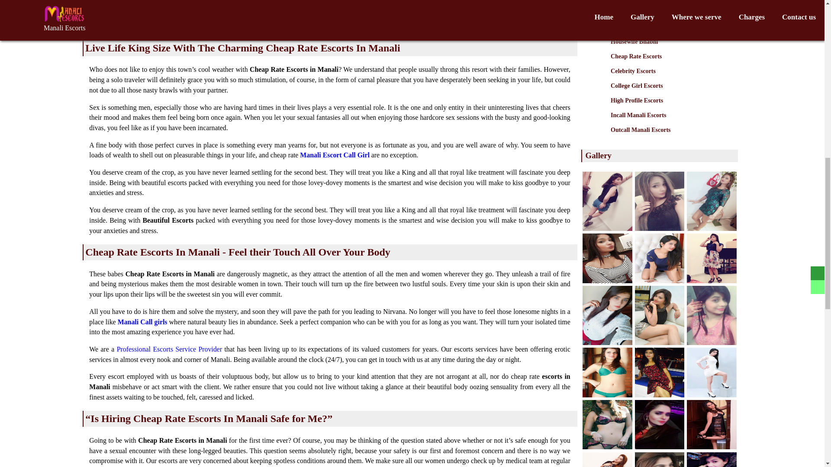  Describe the element at coordinates (668, 64) in the screenshot. I see `Cheap Rate Escorts` at that location.